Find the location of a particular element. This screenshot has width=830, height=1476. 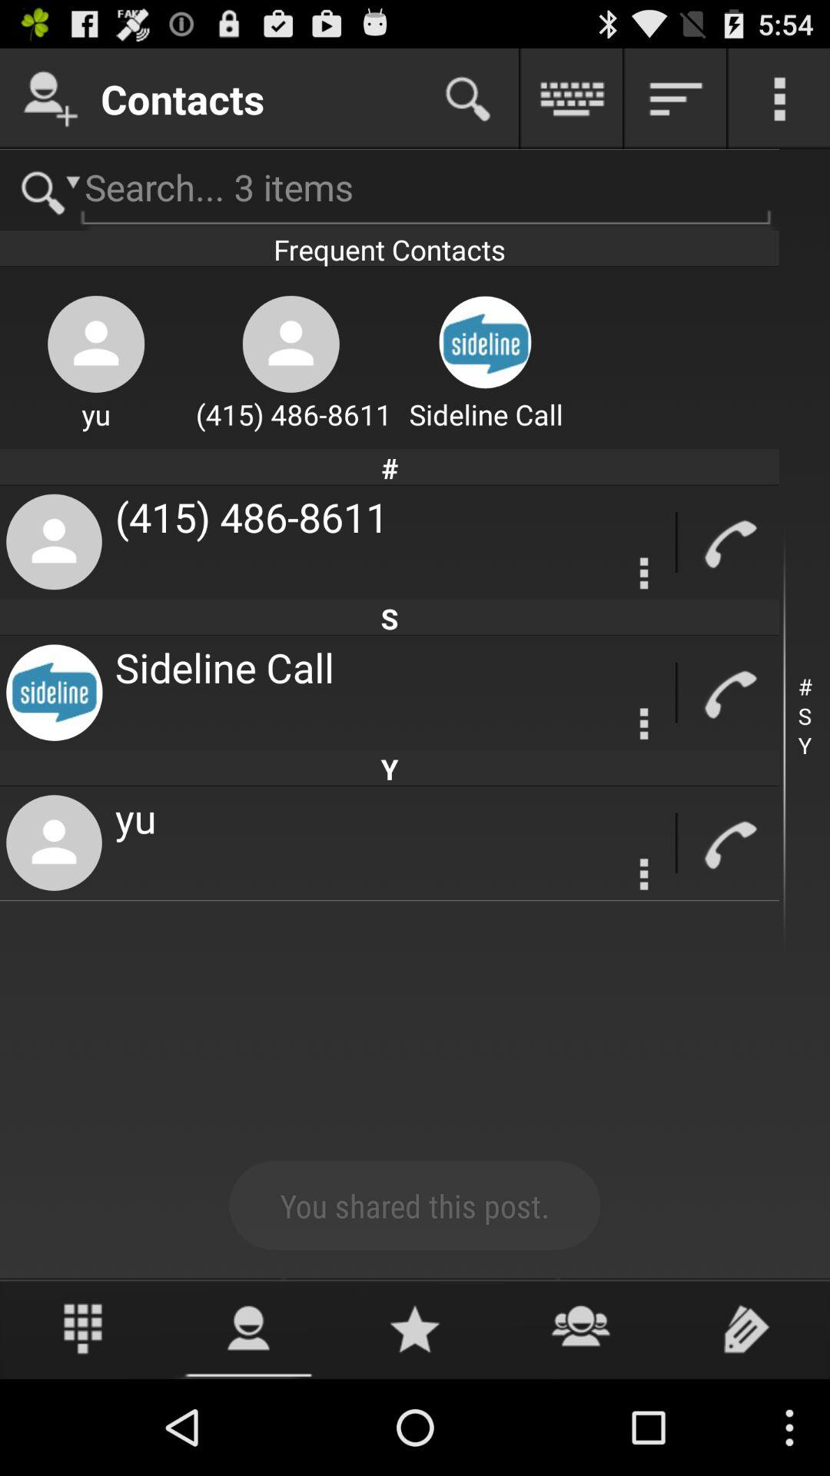

search items is located at coordinates (45, 191).